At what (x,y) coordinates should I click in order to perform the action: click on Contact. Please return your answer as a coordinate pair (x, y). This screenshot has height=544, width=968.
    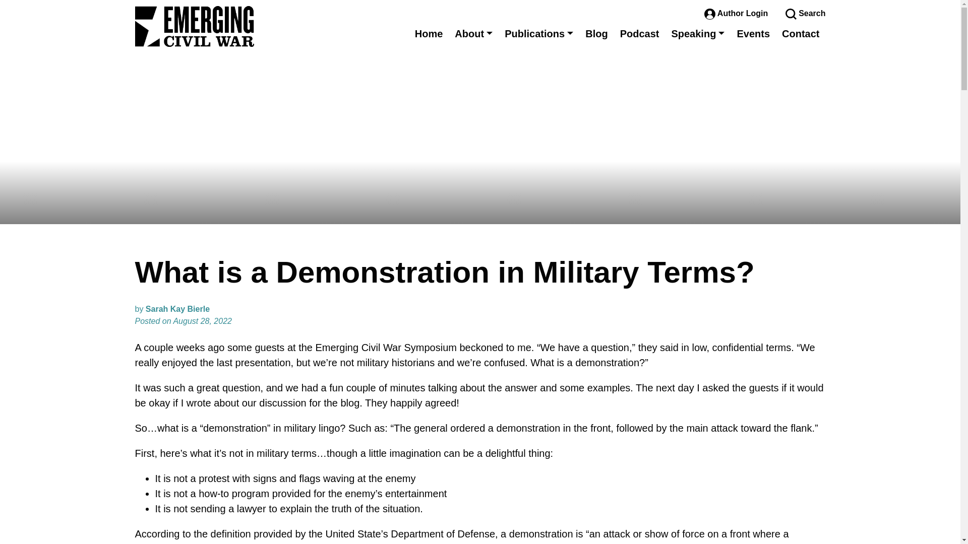
    Looking at the image, I should click on (801, 33).